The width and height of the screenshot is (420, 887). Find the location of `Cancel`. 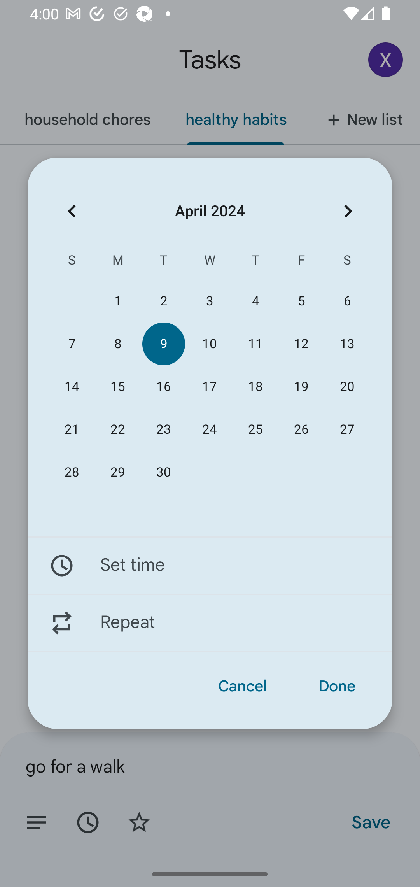

Cancel is located at coordinates (243, 686).